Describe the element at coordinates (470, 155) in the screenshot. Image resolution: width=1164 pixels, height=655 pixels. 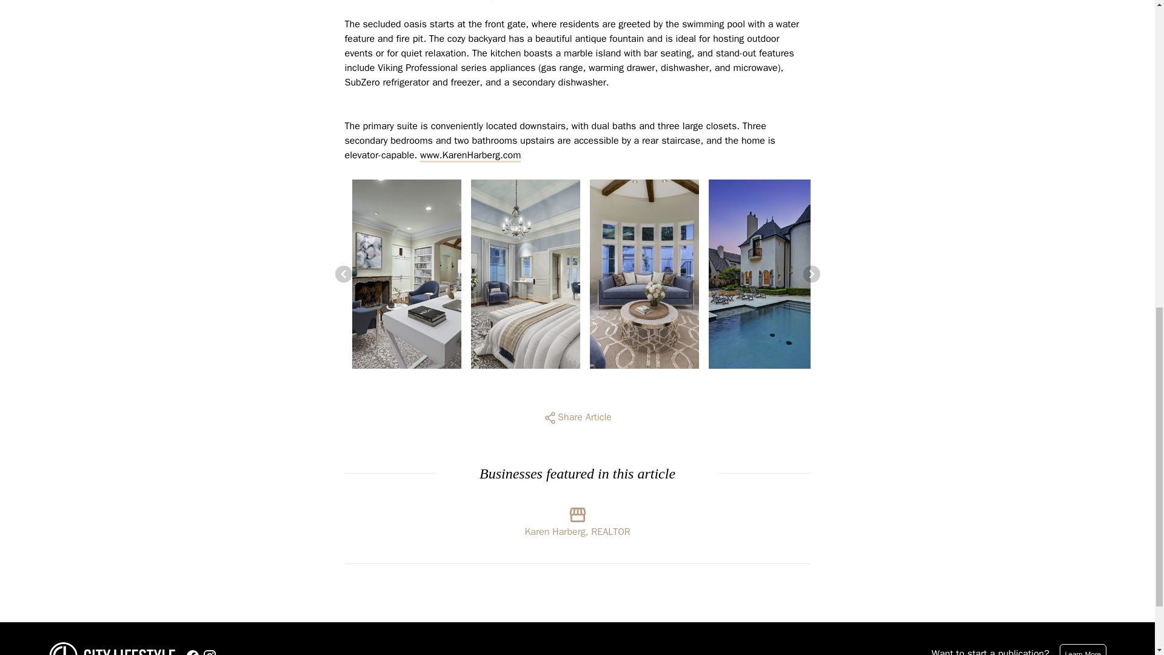
I see `www.KarenHarberg.com` at that location.